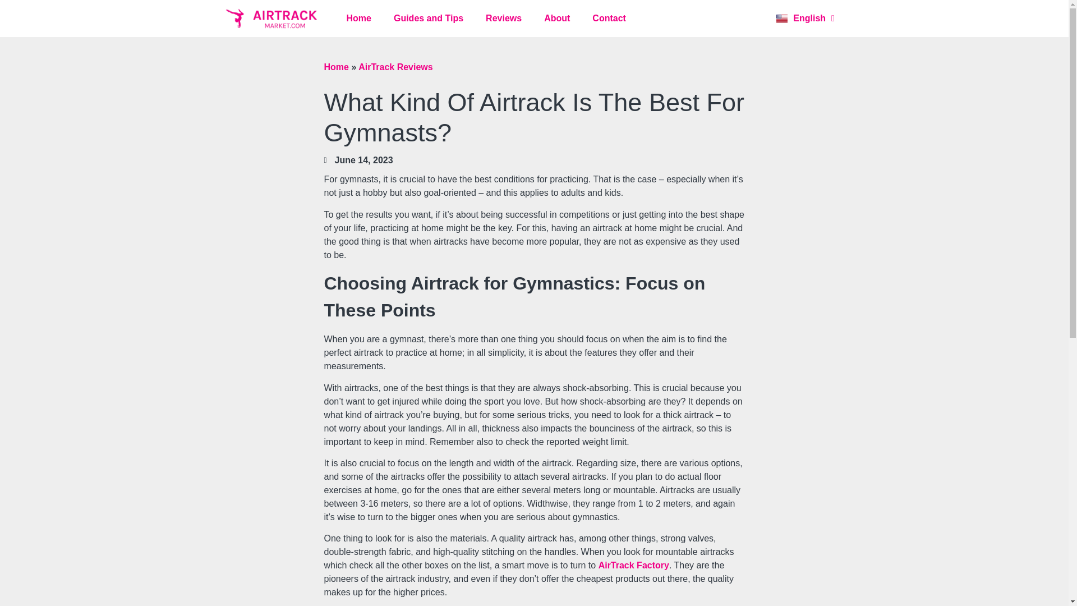 The width and height of the screenshot is (1077, 606). What do you see at coordinates (337, 67) in the screenshot?
I see `Home` at bounding box center [337, 67].